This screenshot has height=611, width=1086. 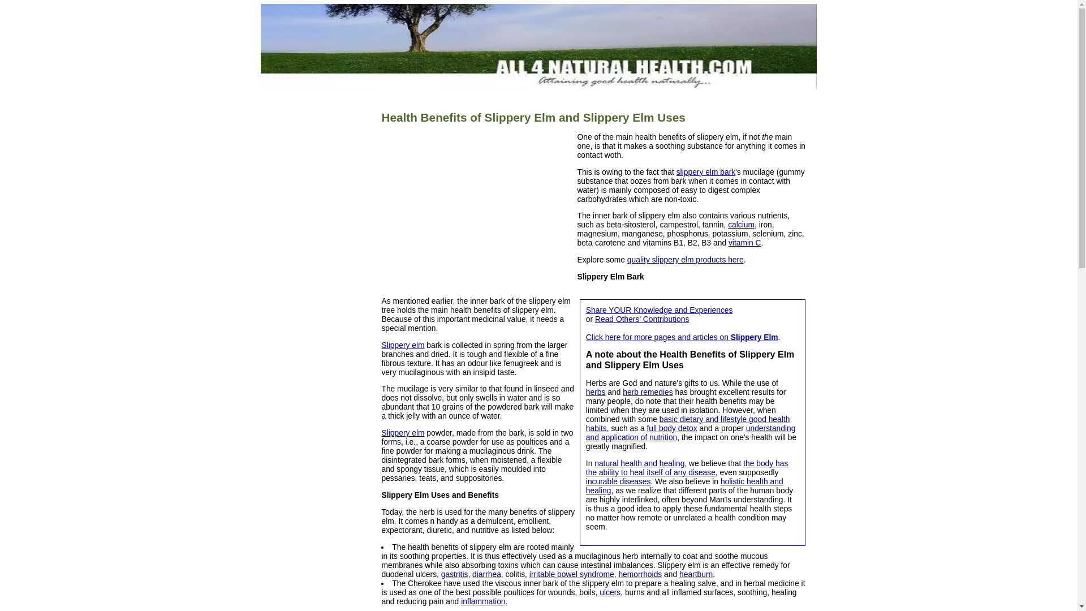 I want to click on holistic health and healing, so click(x=684, y=485).